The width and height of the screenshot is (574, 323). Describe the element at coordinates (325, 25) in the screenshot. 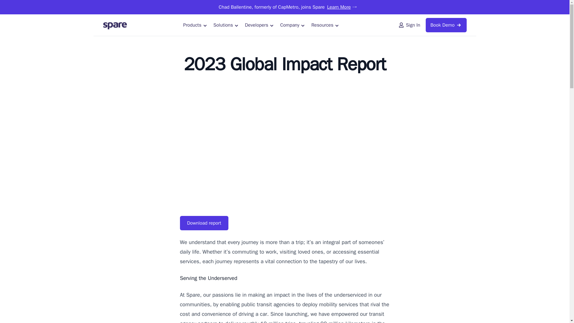

I see `Resources` at that location.